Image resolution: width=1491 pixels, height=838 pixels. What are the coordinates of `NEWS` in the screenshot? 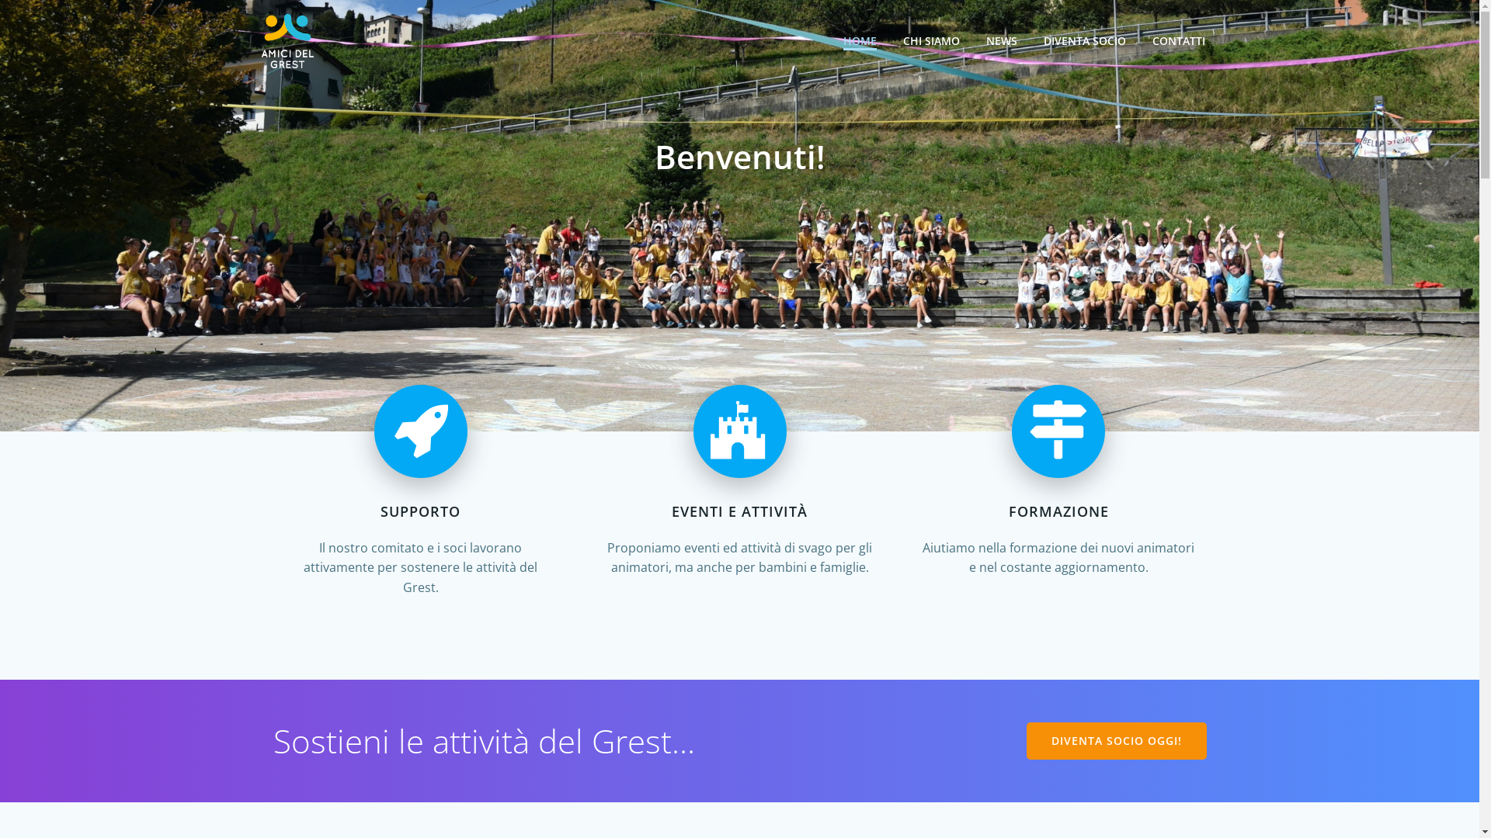 It's located at (1002, 40).